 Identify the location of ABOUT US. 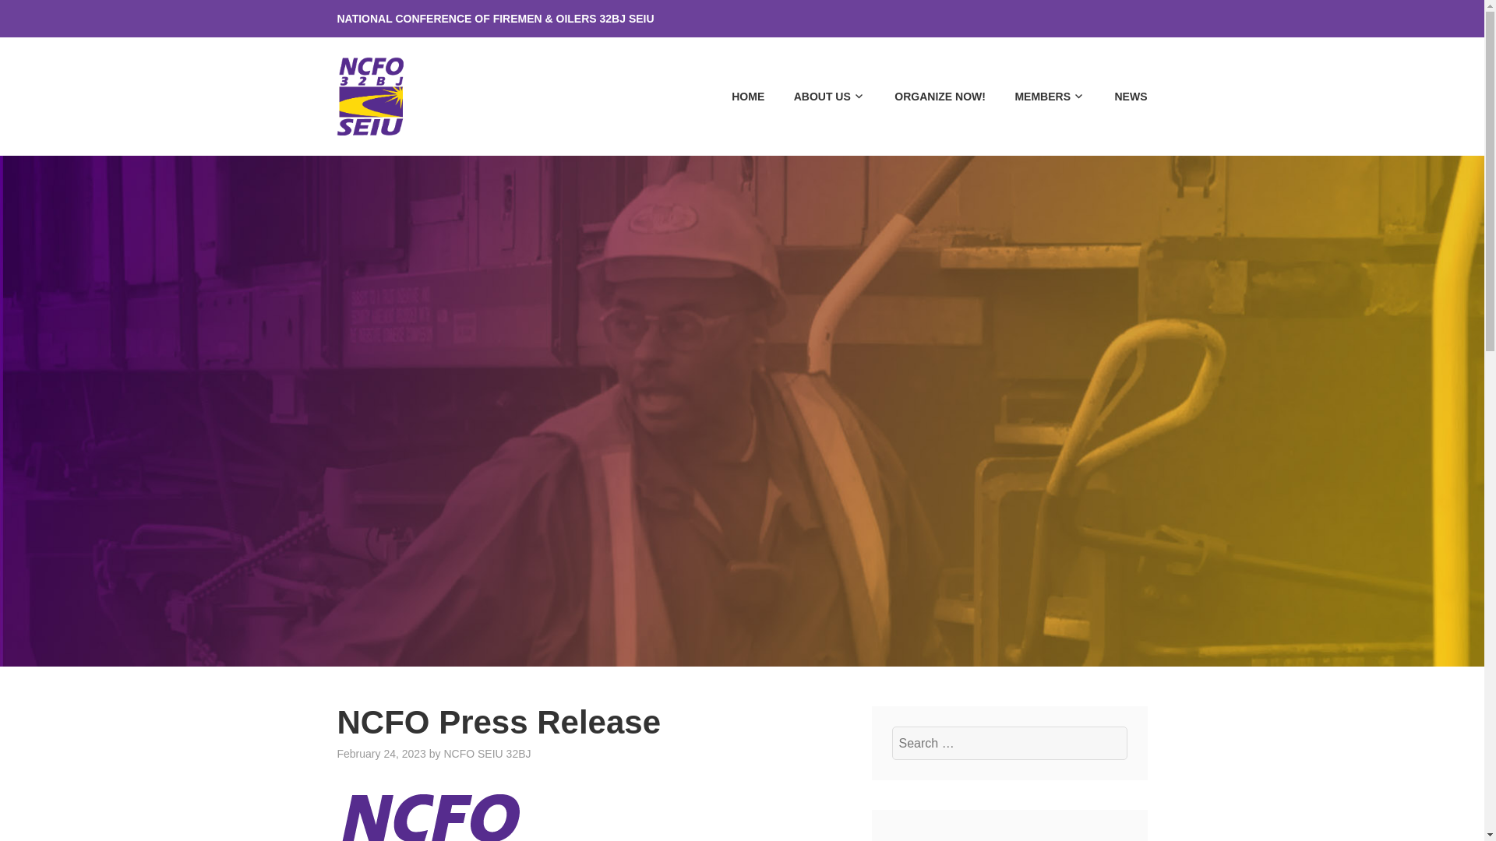
(817, 97).